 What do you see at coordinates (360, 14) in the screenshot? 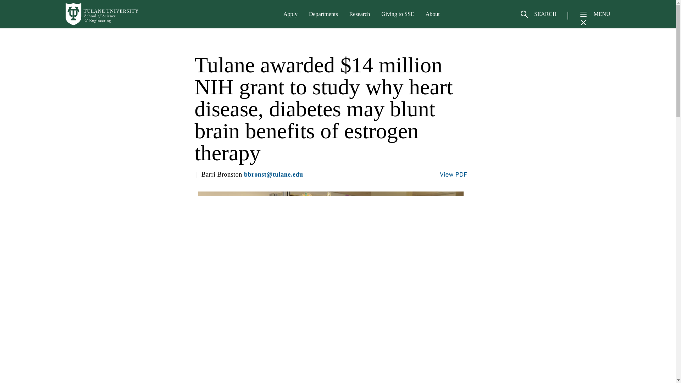
I see `Research` at bounding box center [360, 14].